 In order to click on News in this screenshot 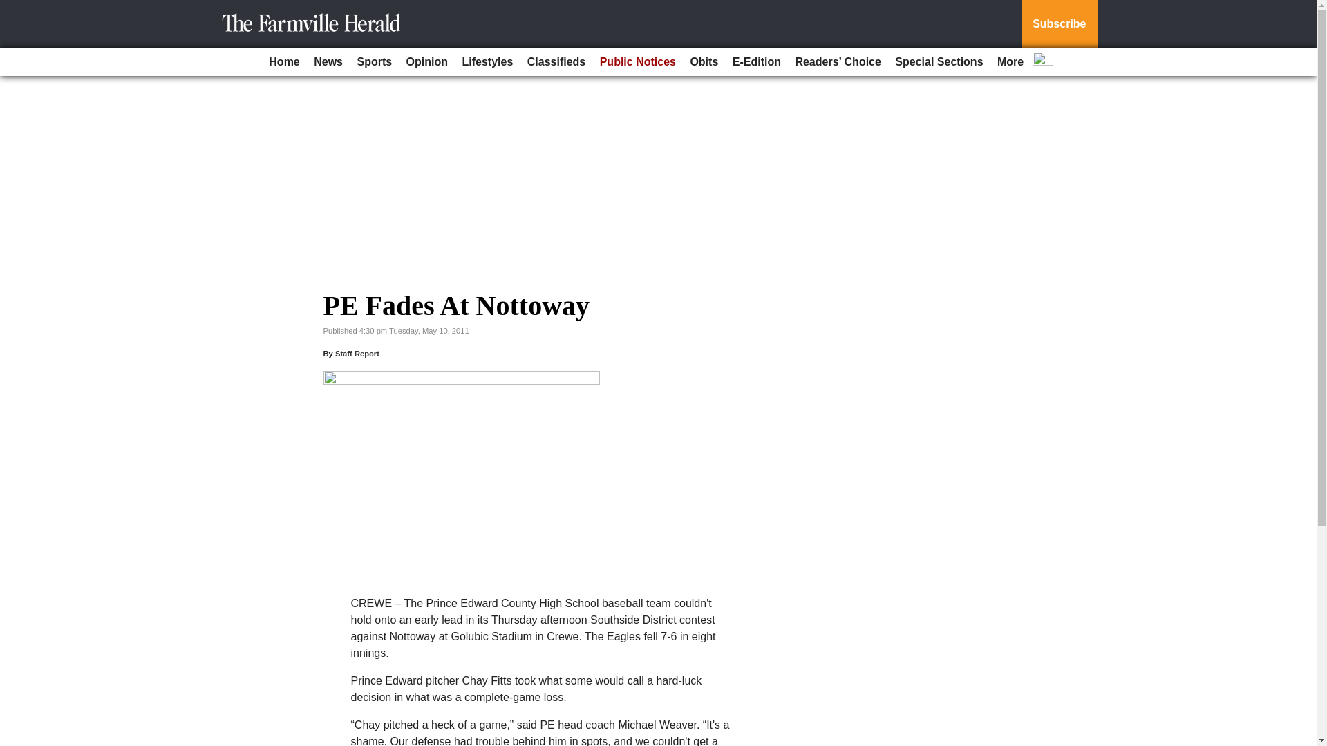, I will do `click(328, 62)`.